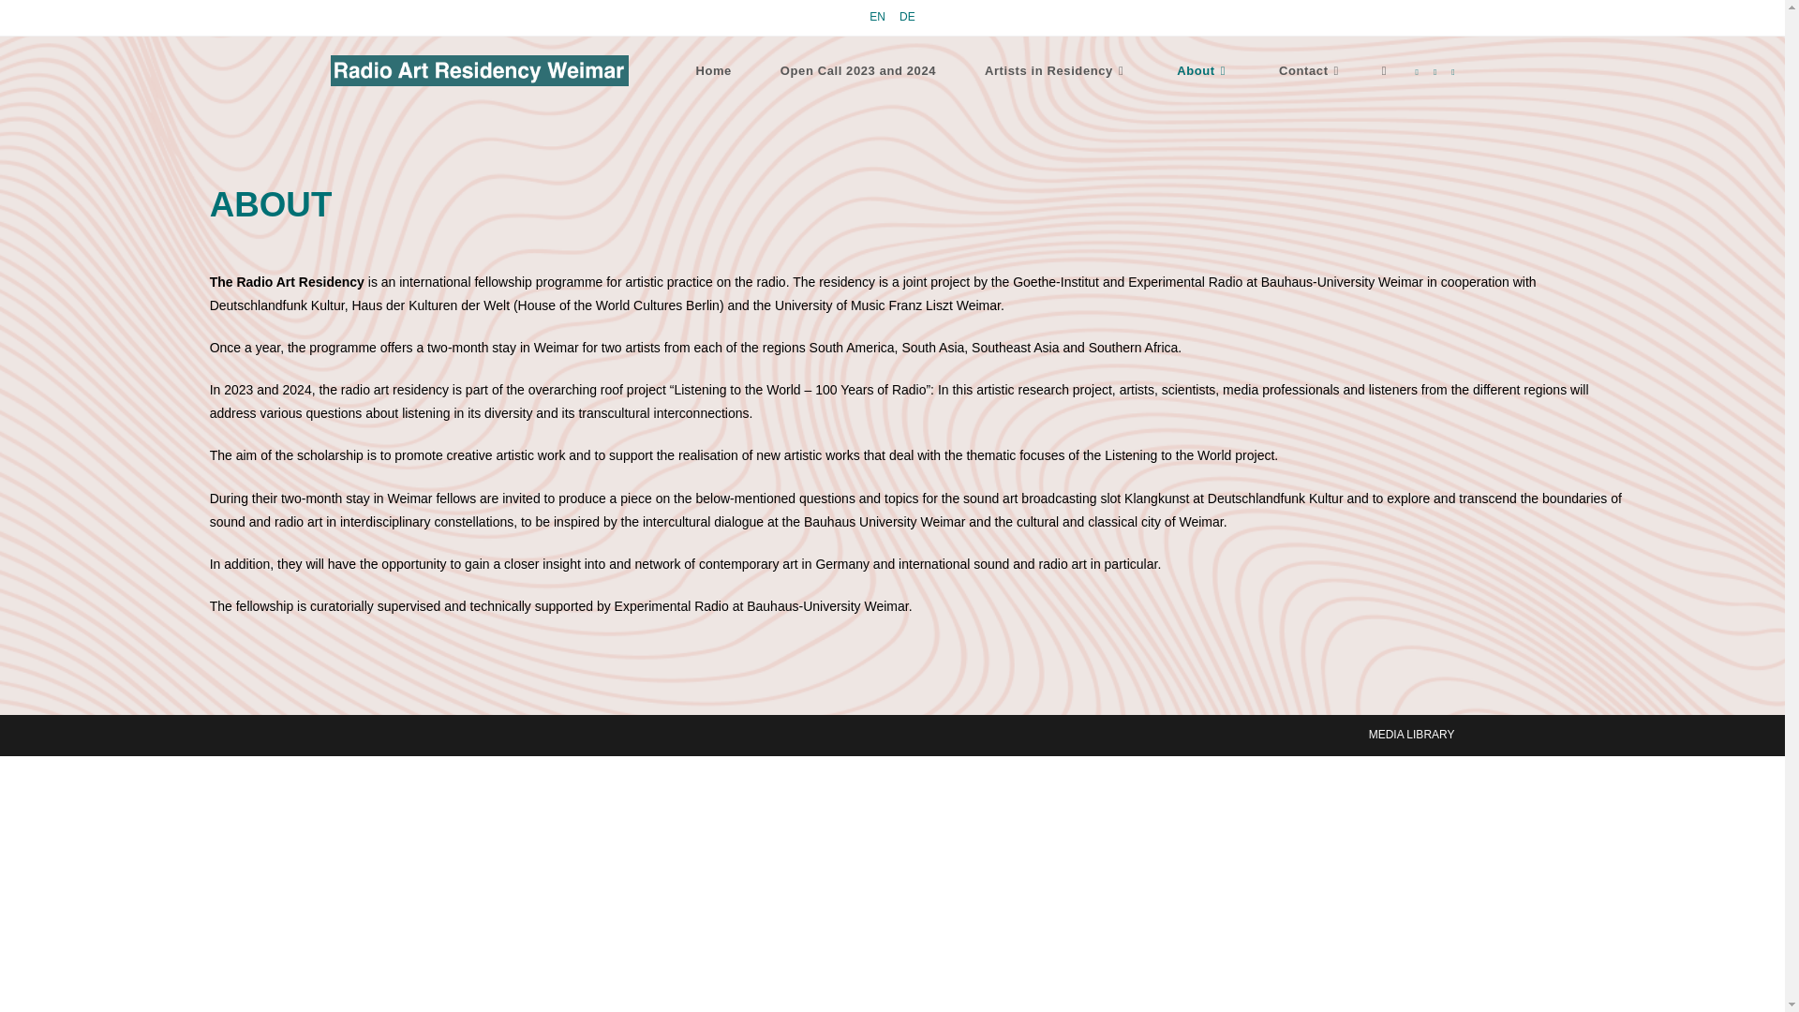  What do you see at coordinates (1203, 71) in the screenshot?
I see `About` at bounding box center [1203, 71].